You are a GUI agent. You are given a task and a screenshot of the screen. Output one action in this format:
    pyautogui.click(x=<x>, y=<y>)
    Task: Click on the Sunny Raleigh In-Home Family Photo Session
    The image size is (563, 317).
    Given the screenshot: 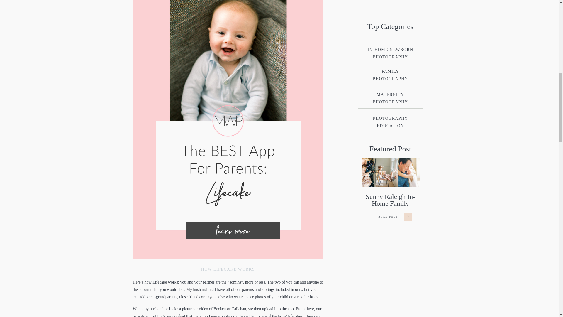 What is the action you would take?
    pyautogui.click(x=408, y=217)
    